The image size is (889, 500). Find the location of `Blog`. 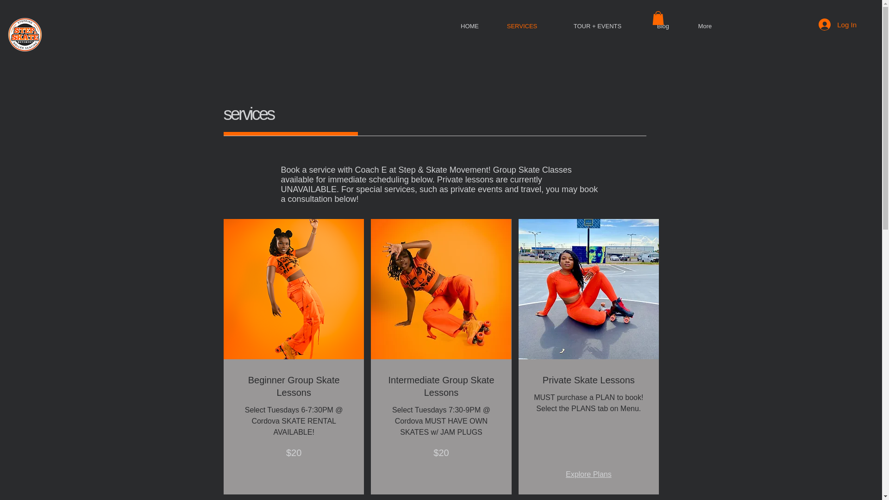

Blog is located at coordinates (663, 26).